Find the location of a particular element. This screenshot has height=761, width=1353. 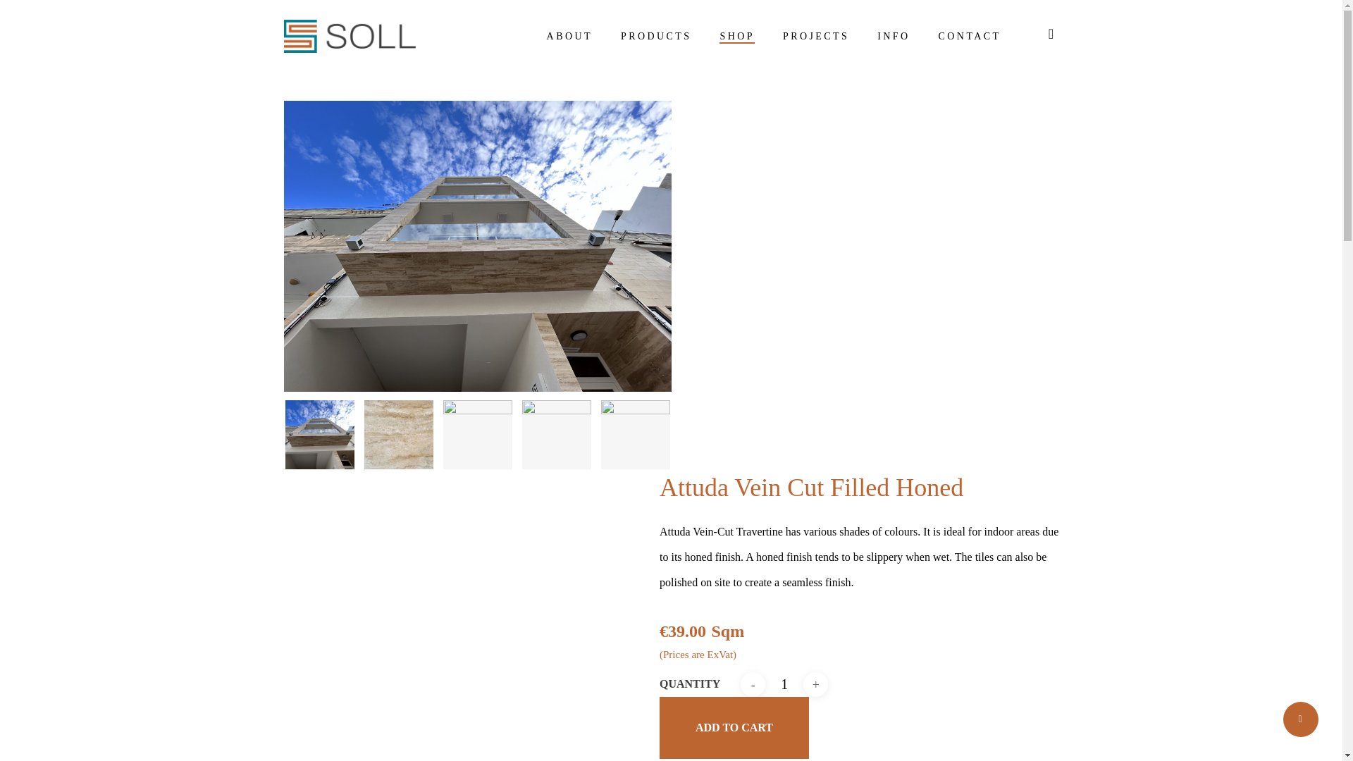

PRODUCTS is located at coordinates (656, 37).